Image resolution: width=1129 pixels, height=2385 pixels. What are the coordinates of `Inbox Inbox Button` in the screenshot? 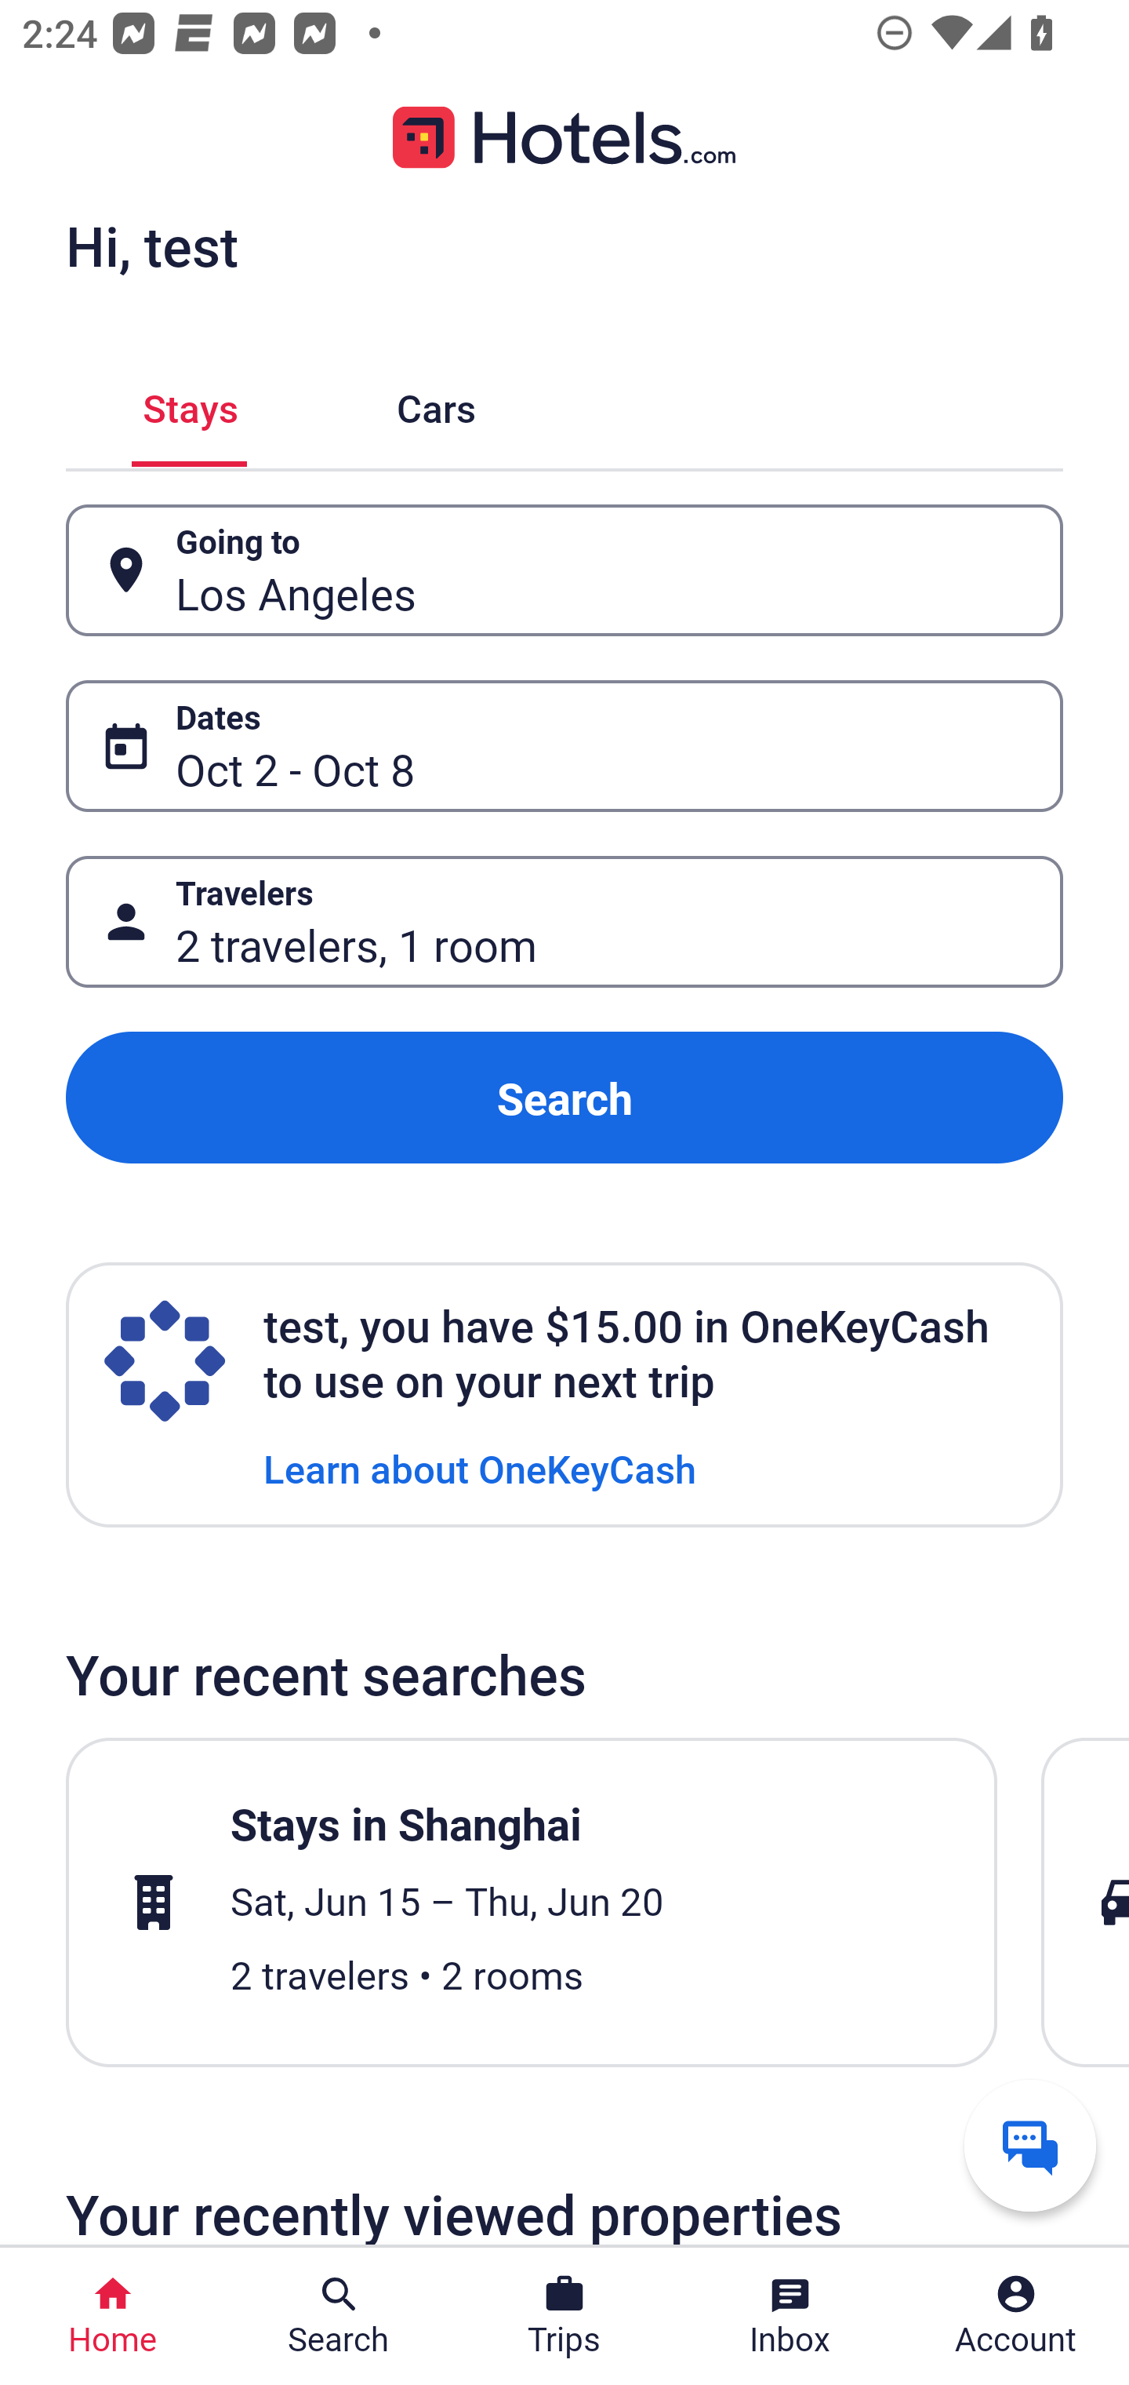 It's located at (790, 2316).